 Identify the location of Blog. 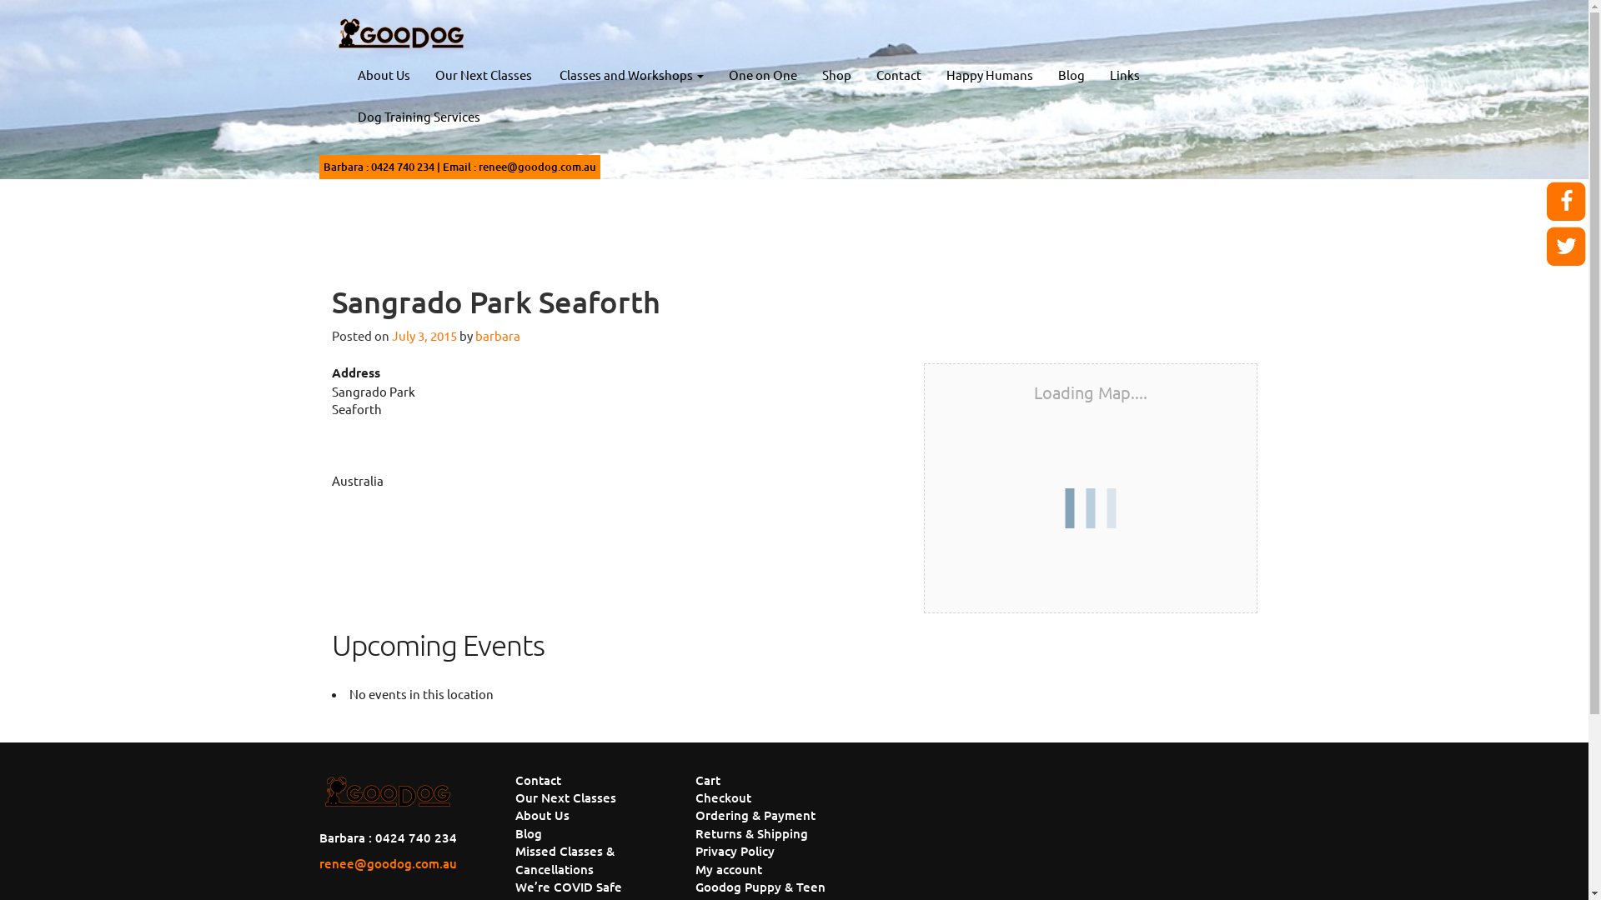
(529, 833).